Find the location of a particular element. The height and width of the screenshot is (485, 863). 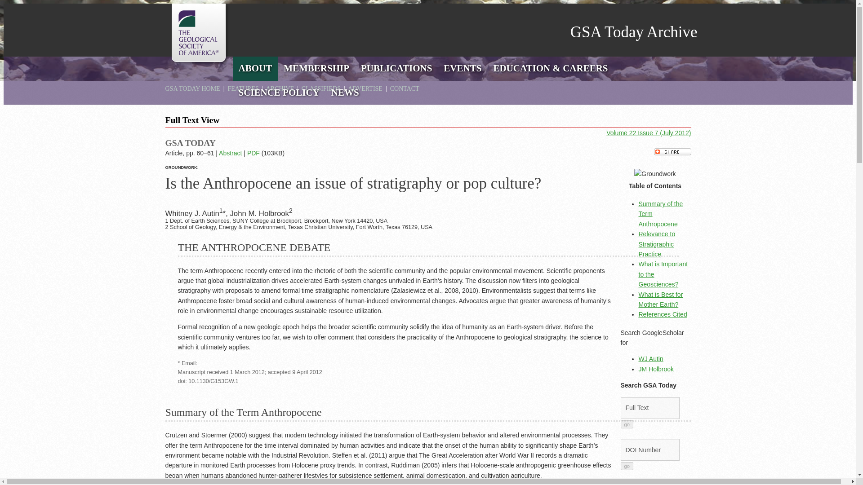

What is Important to the Geosciences? is located at coordinates (663, 274).